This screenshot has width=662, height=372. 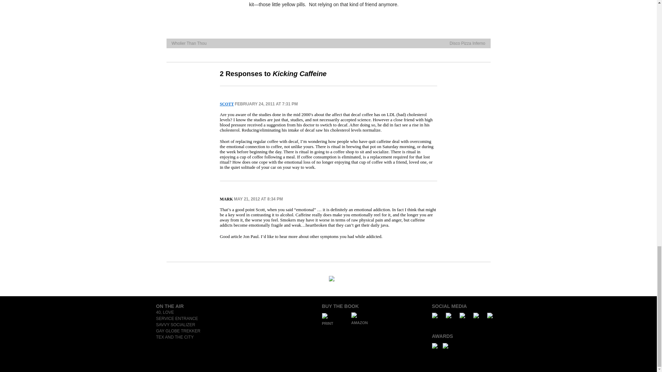 I want to click on MAY 21, 2012 AT 8:34 PM, so click(x=258, y=199).